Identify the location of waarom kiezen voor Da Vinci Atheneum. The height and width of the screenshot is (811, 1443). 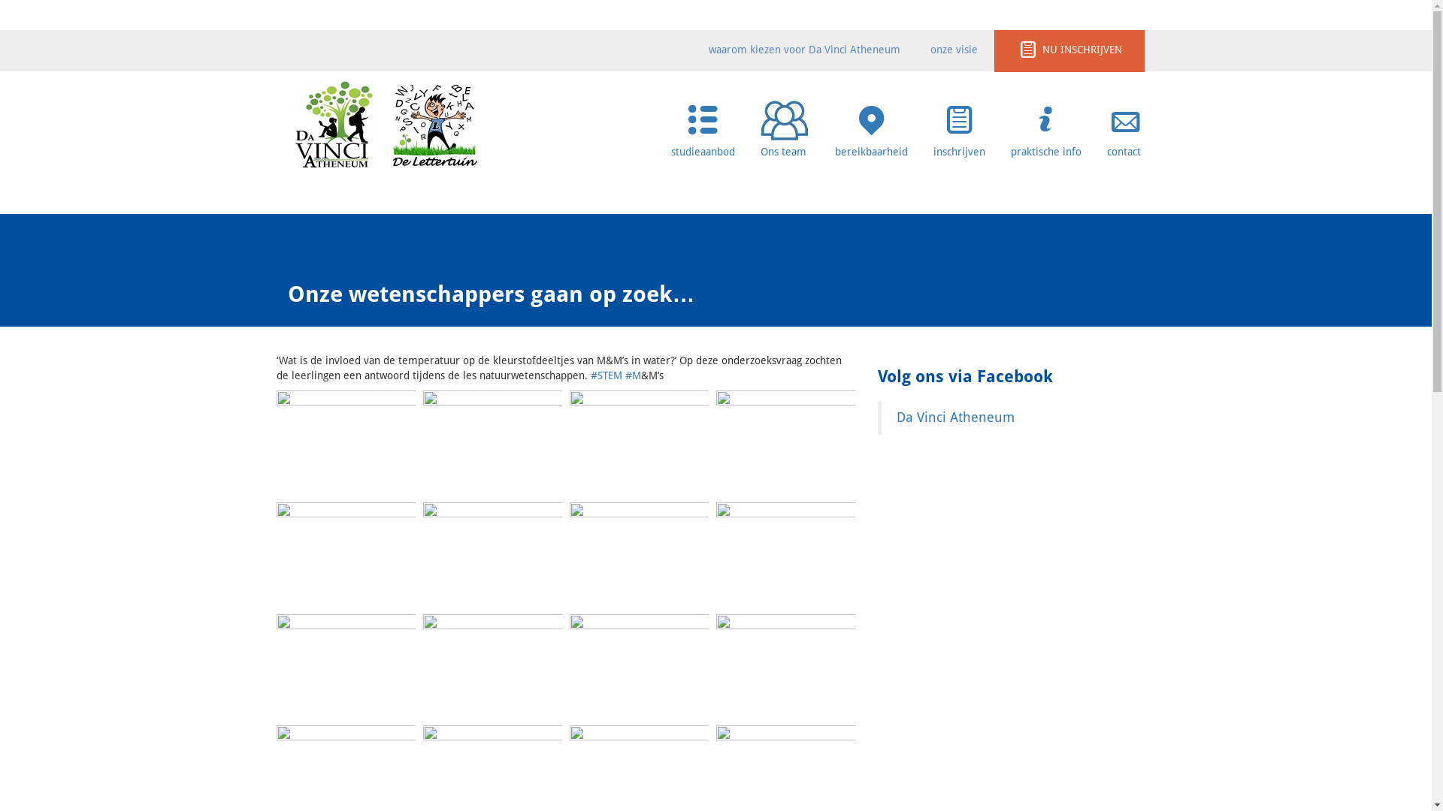
(804, 50).